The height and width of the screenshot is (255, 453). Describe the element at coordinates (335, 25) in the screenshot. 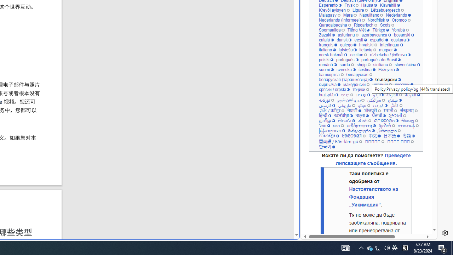

I see `Qaraqalpaqsha` at that location.